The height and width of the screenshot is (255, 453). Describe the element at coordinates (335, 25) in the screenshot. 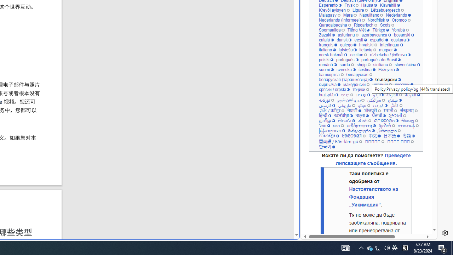

I see `Qaraqalpaqsha` at that location.